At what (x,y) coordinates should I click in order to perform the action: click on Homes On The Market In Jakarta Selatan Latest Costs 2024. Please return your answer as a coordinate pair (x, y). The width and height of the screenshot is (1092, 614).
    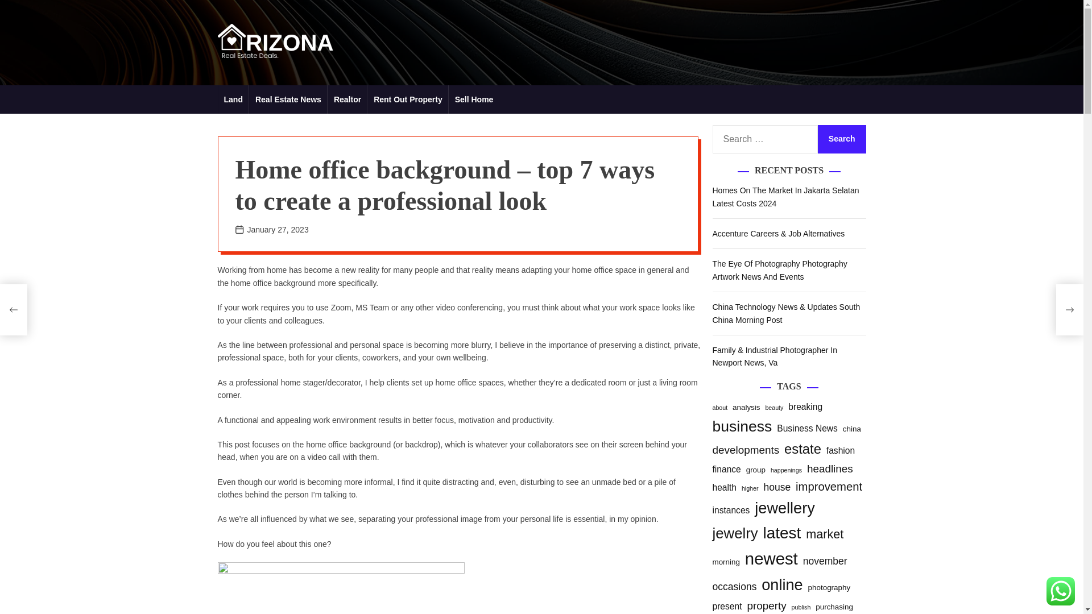
    Looking at the image, I should click on (785, 197).